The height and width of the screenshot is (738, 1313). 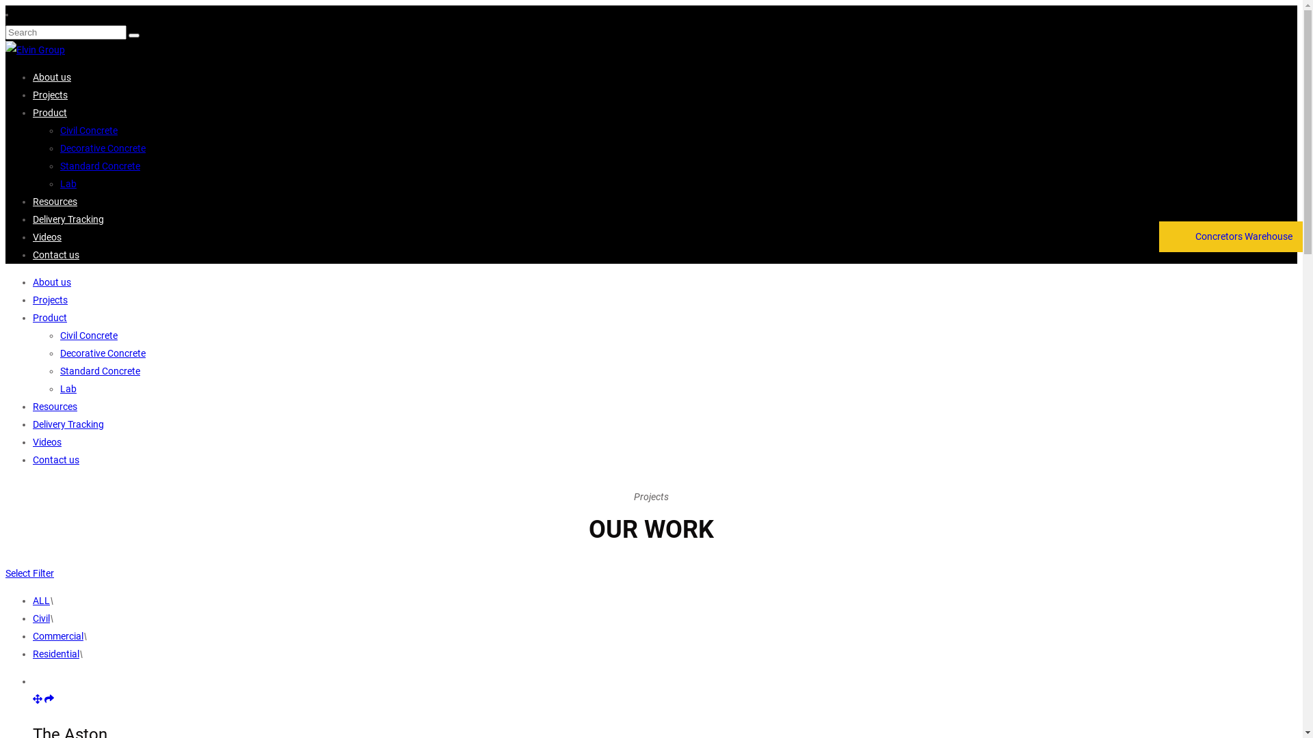 I want to click on Standard Concrete, so click(x=100, y=371).